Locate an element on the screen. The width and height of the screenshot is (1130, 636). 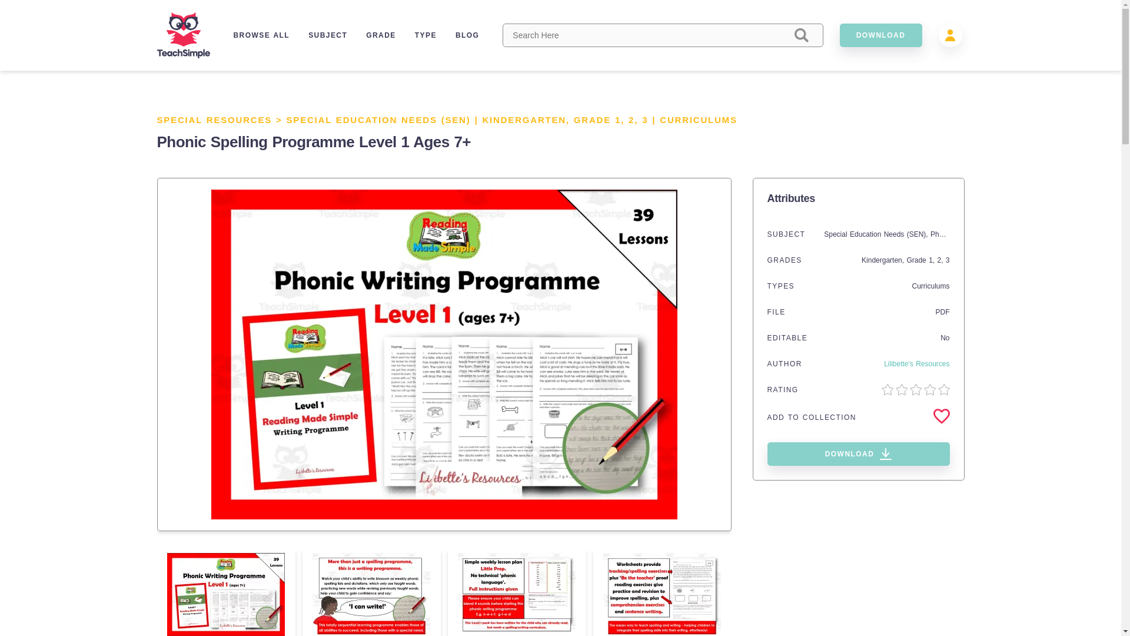
CURRICULUMS is located at coordinates (698, 120).